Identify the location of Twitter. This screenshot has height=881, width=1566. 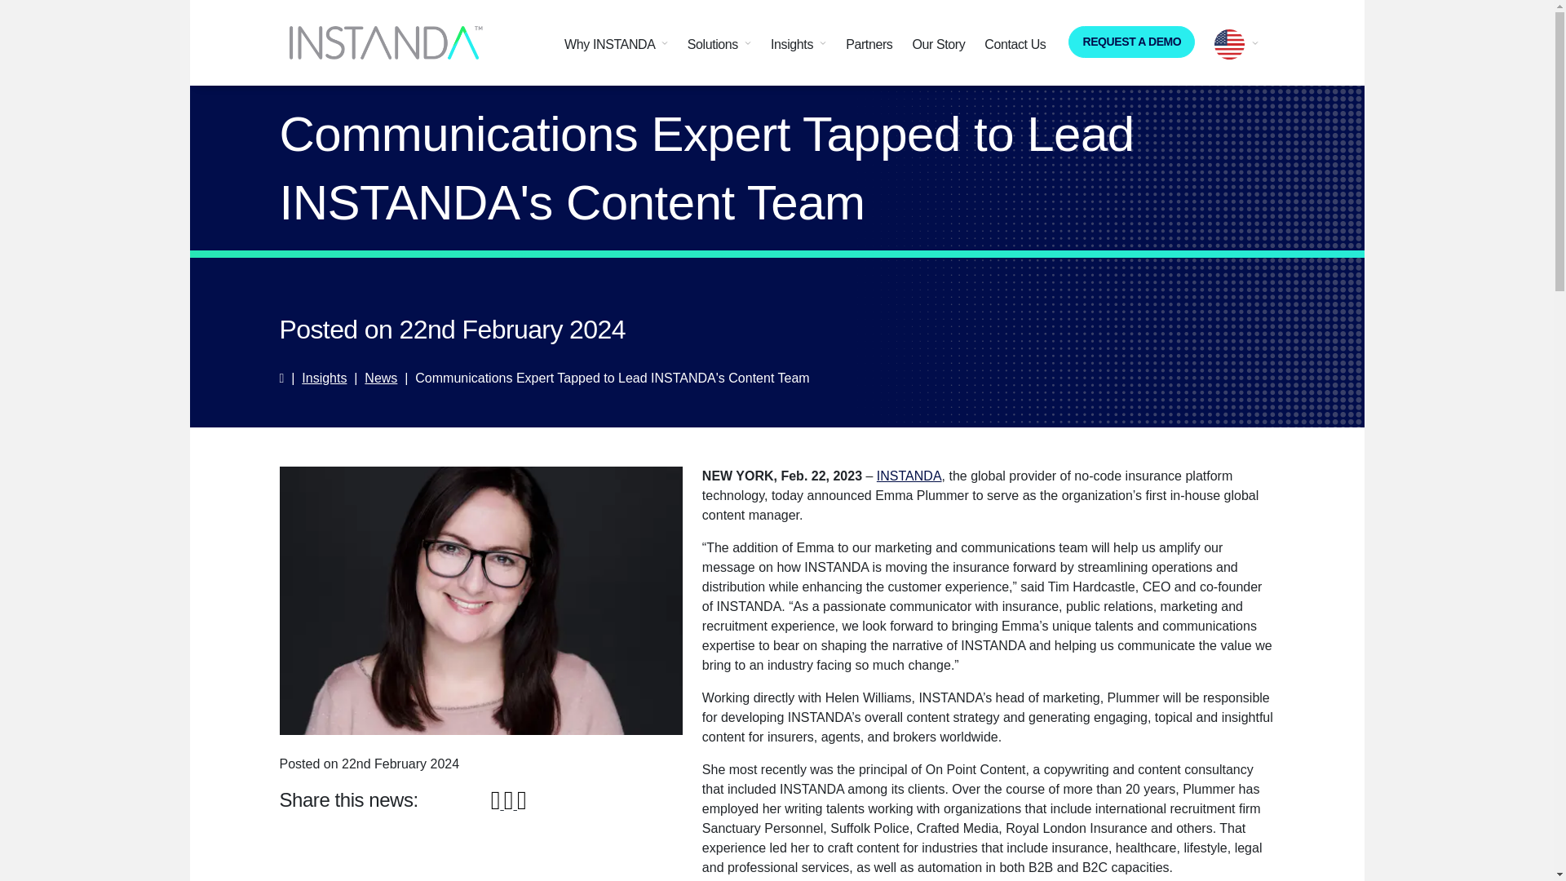
(511, 804).